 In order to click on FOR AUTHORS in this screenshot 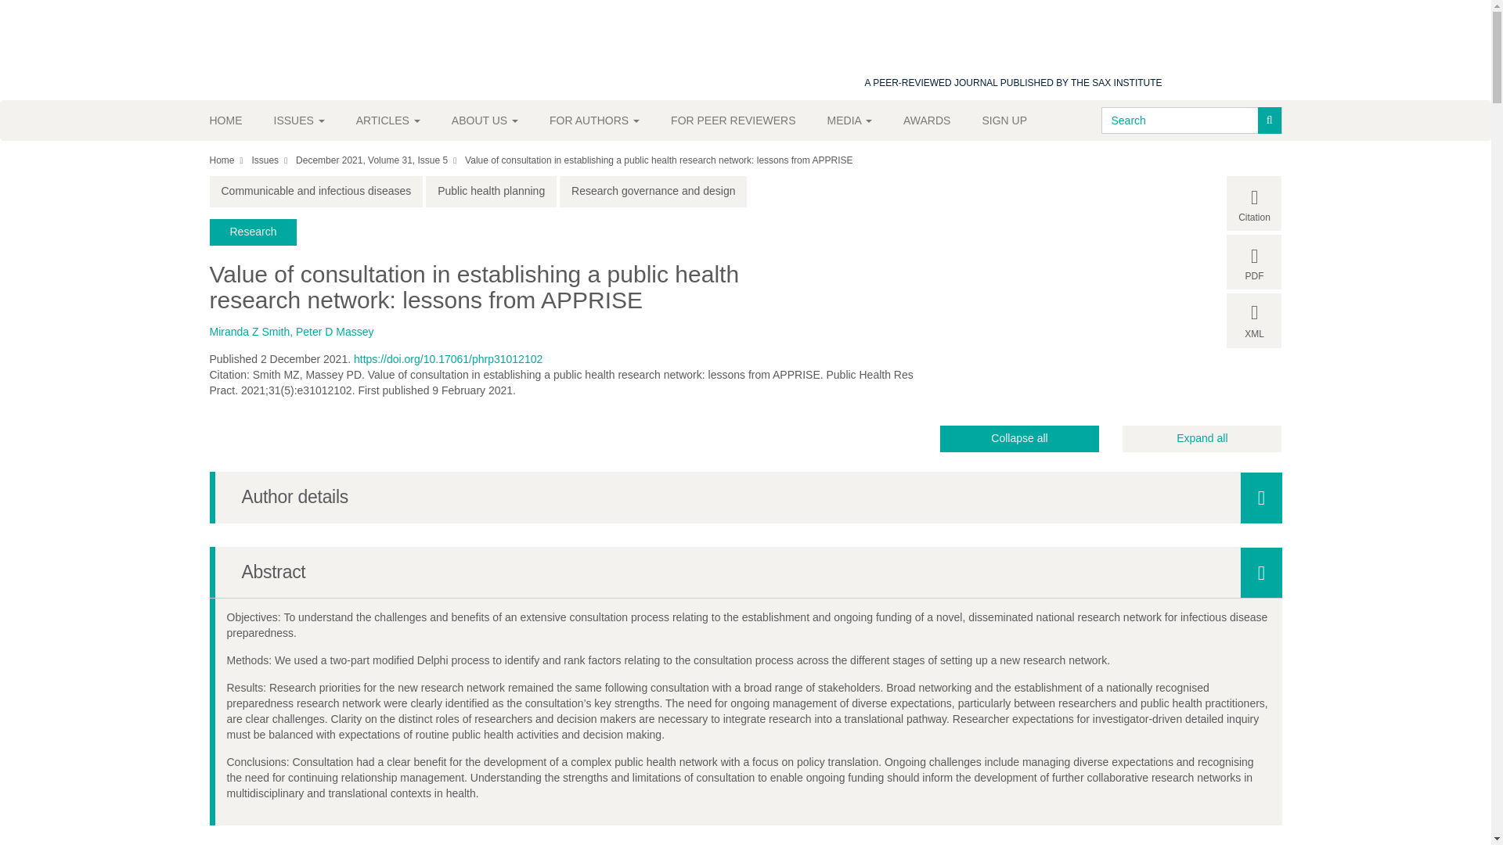, I will do `click(594, 120)`.